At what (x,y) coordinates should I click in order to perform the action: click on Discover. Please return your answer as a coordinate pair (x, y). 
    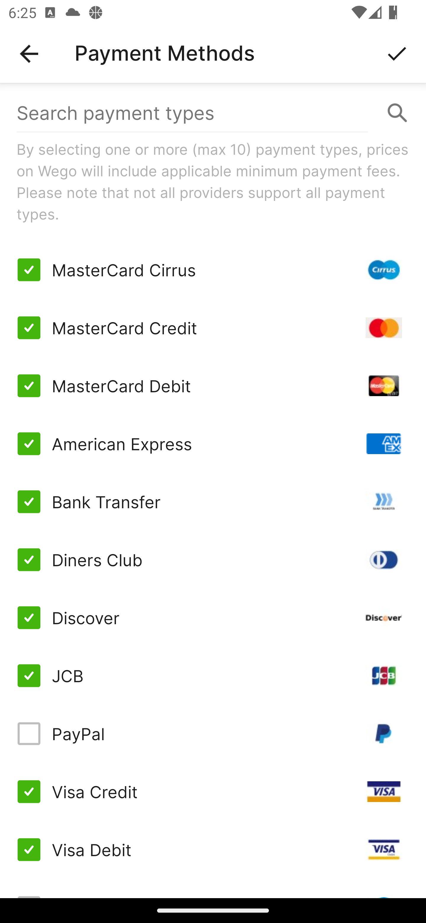
    Looking at the image, I should click on (213, 618).